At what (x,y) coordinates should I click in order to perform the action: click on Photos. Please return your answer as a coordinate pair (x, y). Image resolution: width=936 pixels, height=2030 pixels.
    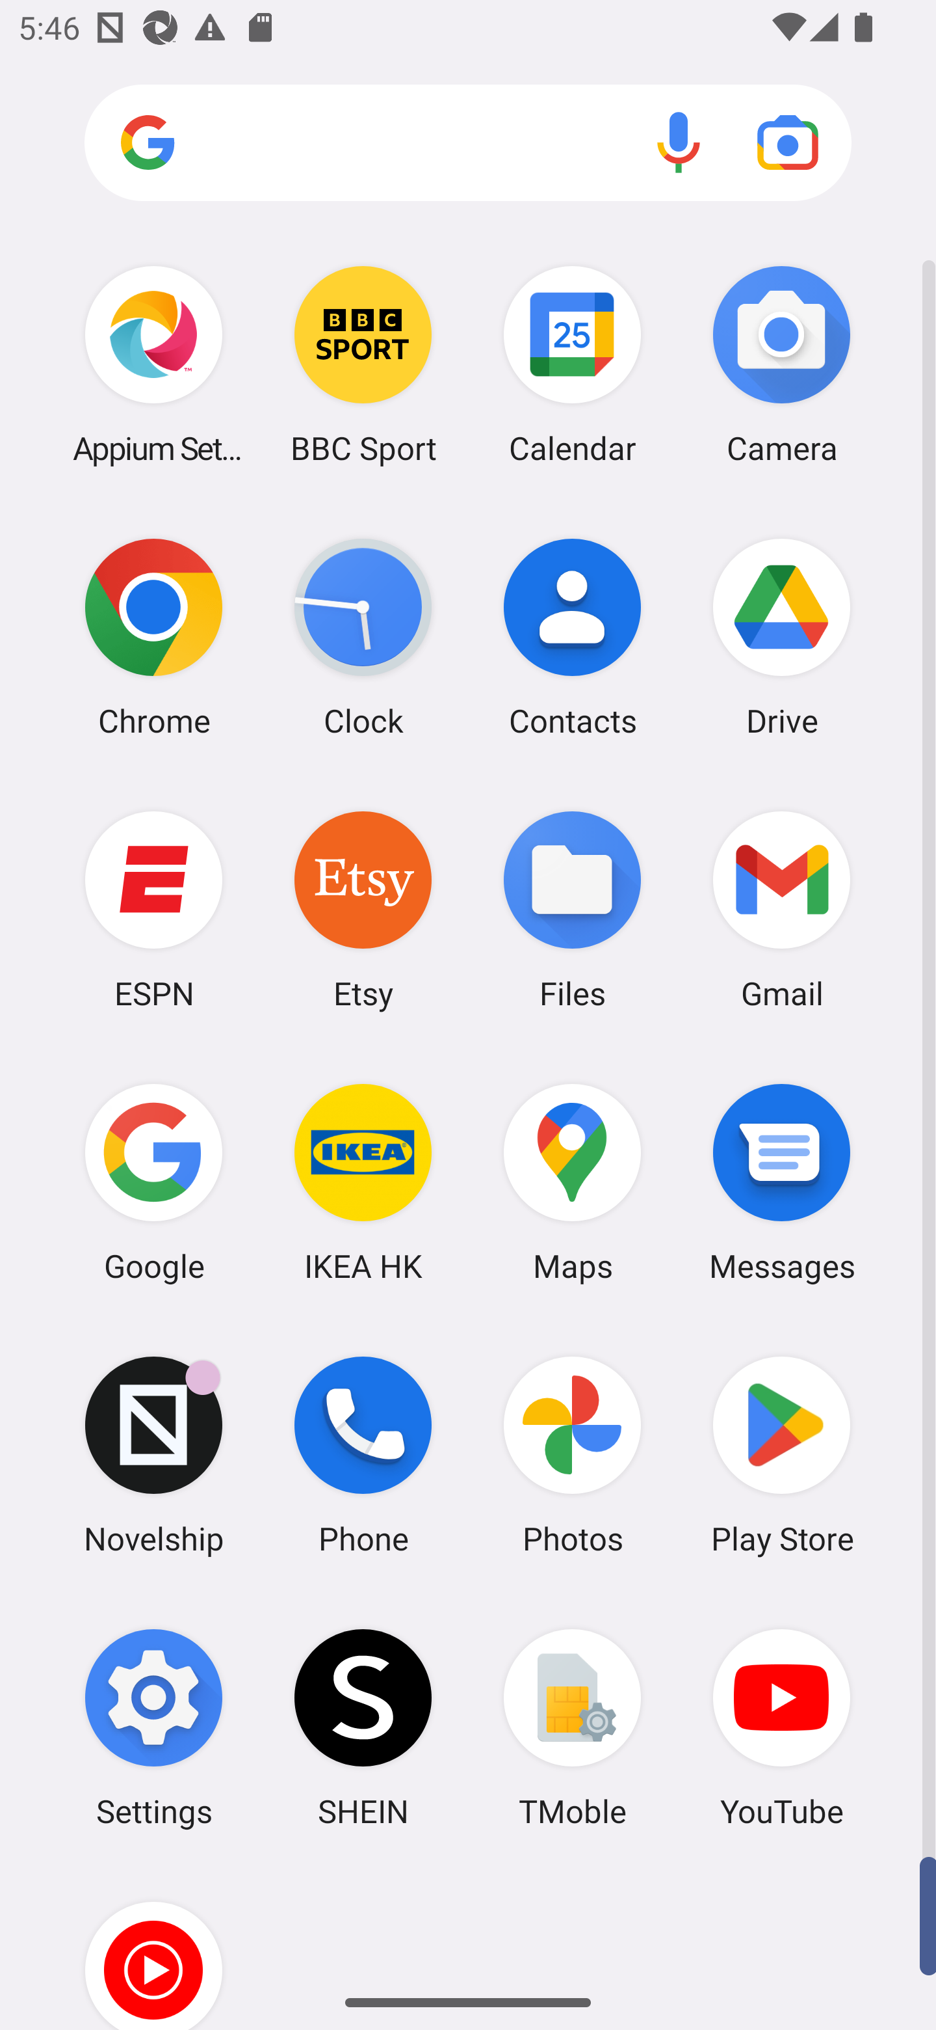
    Looking at the image, I should click on (573, 1455).